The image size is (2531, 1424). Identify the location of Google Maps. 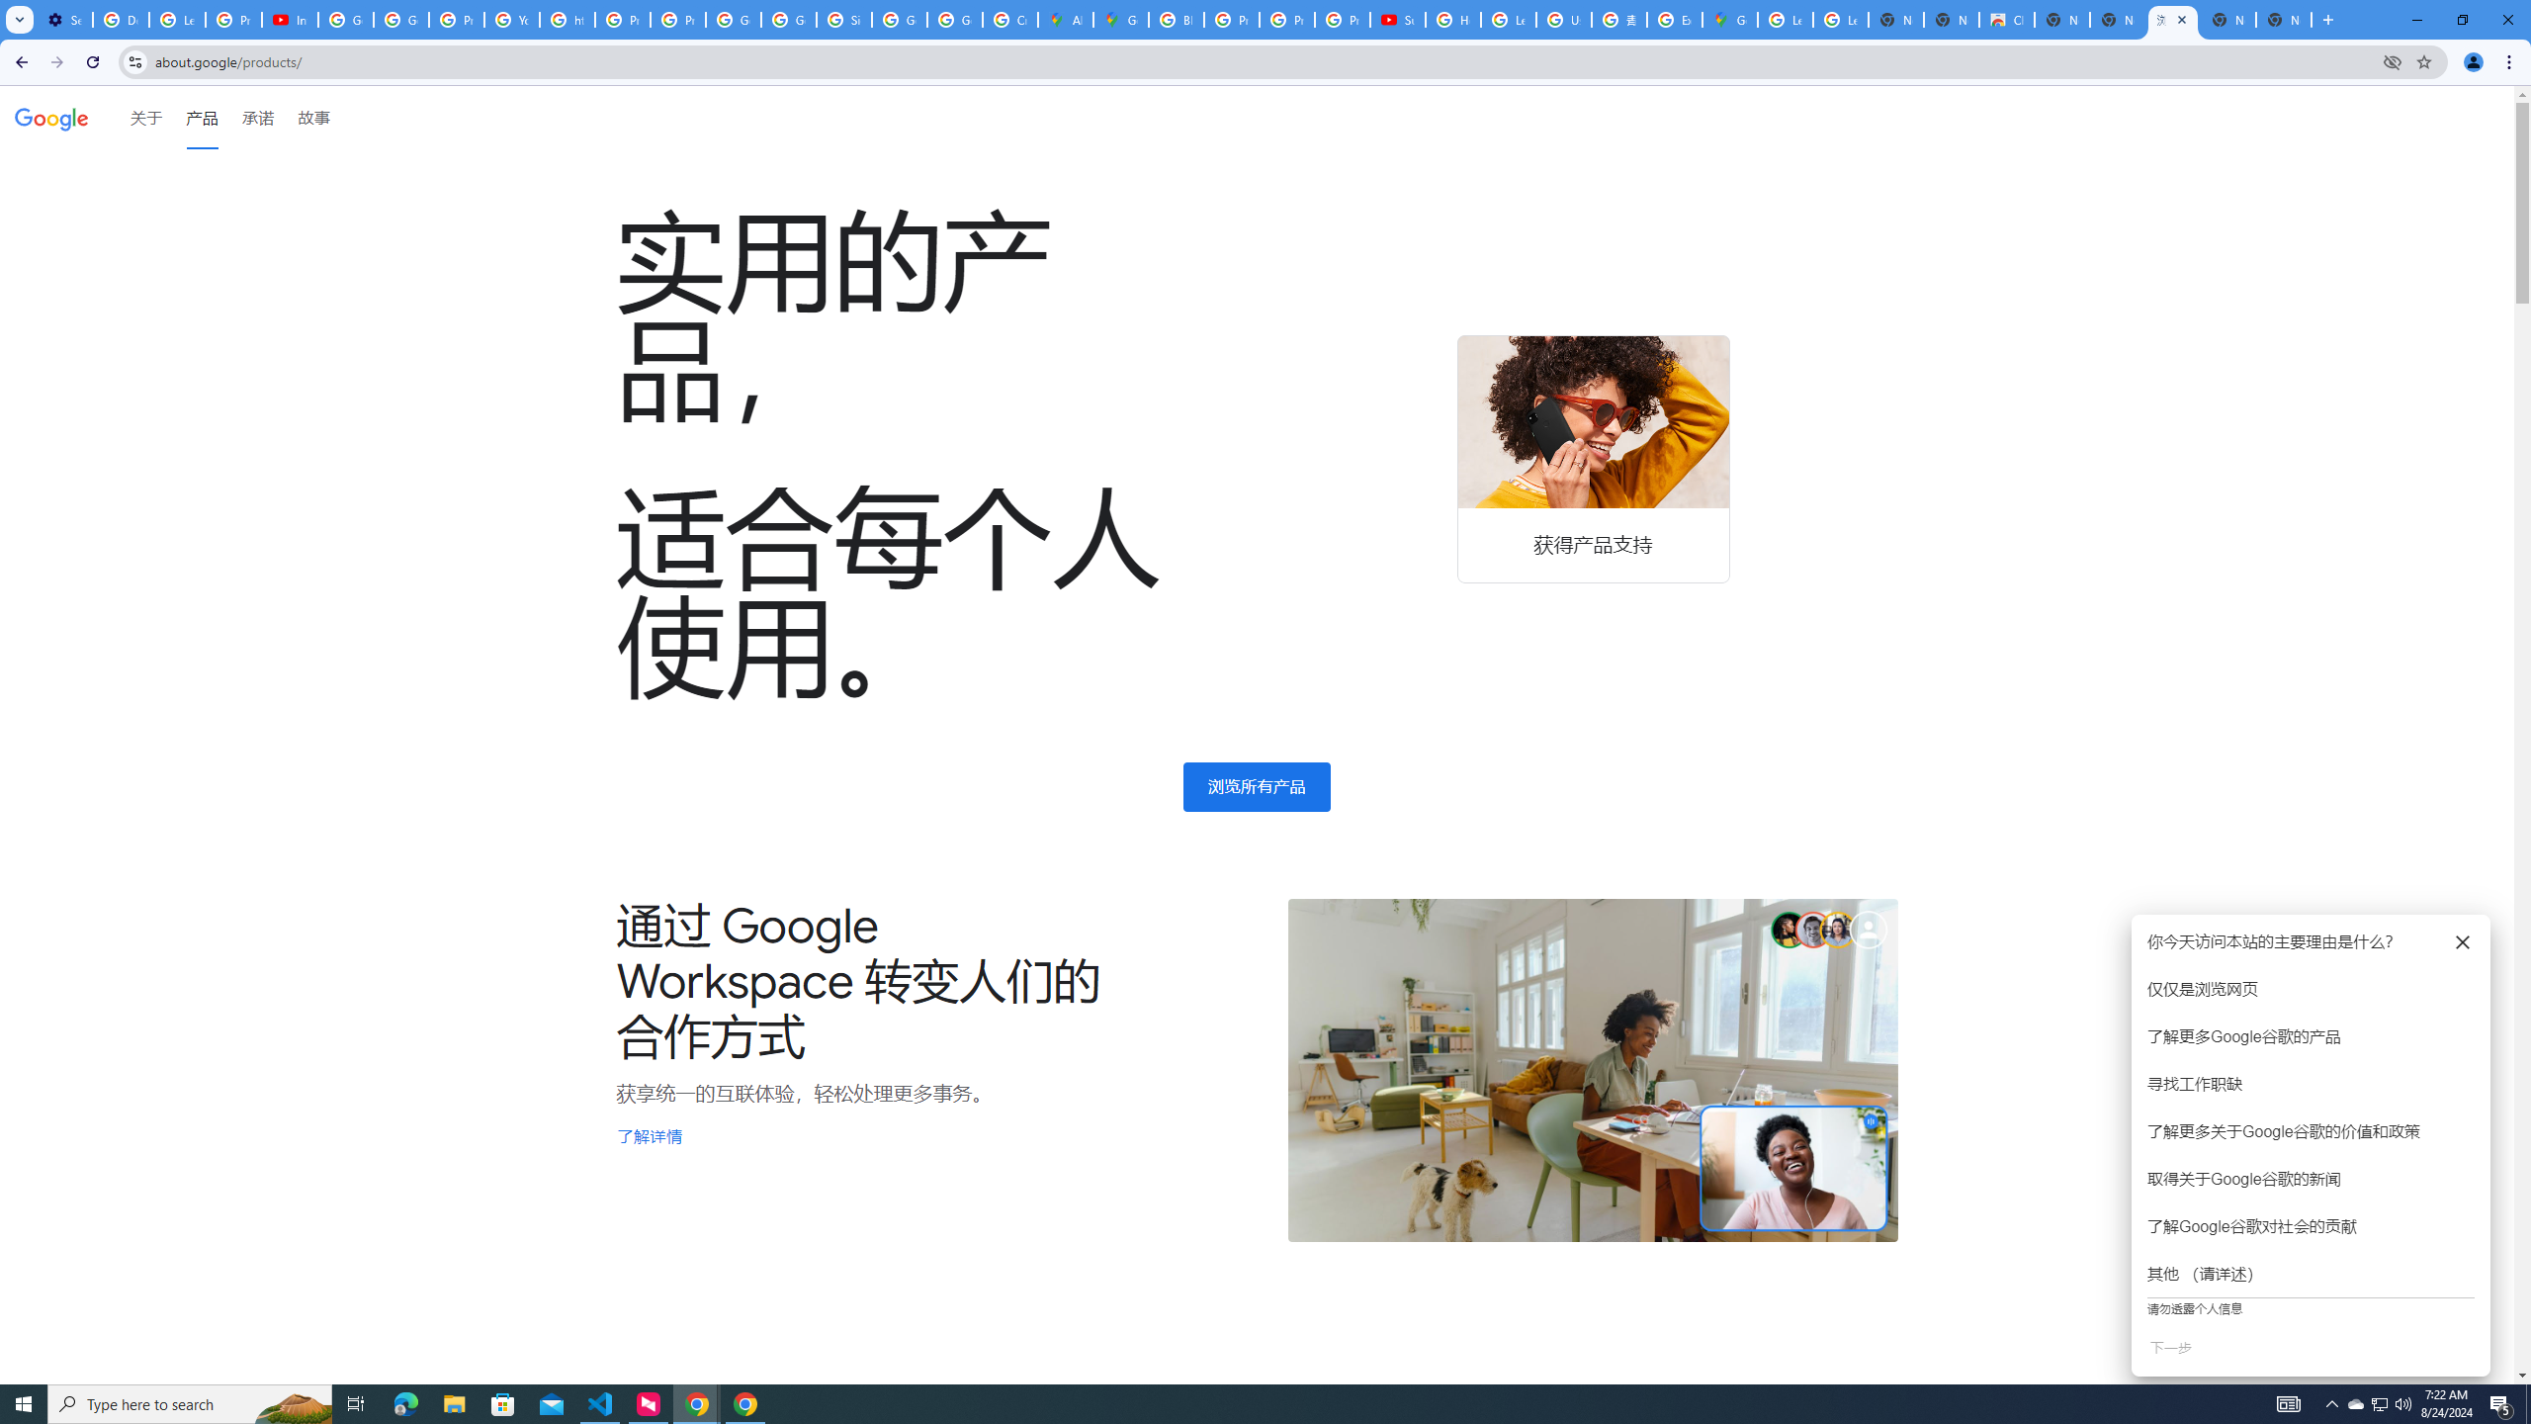
(1121, 20).